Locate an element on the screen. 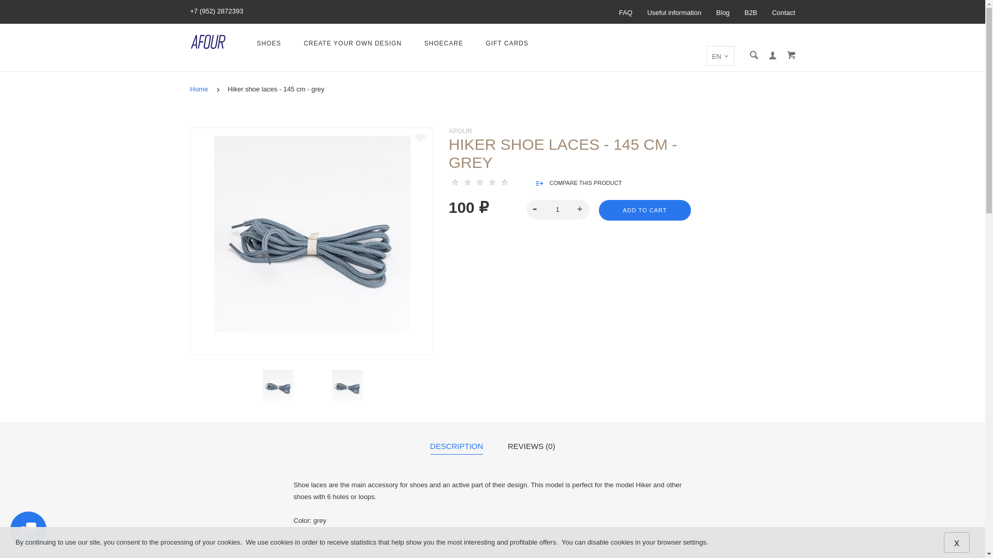 This screenshot has width=993, height=558. Contact is located at coordinates (784, 13).